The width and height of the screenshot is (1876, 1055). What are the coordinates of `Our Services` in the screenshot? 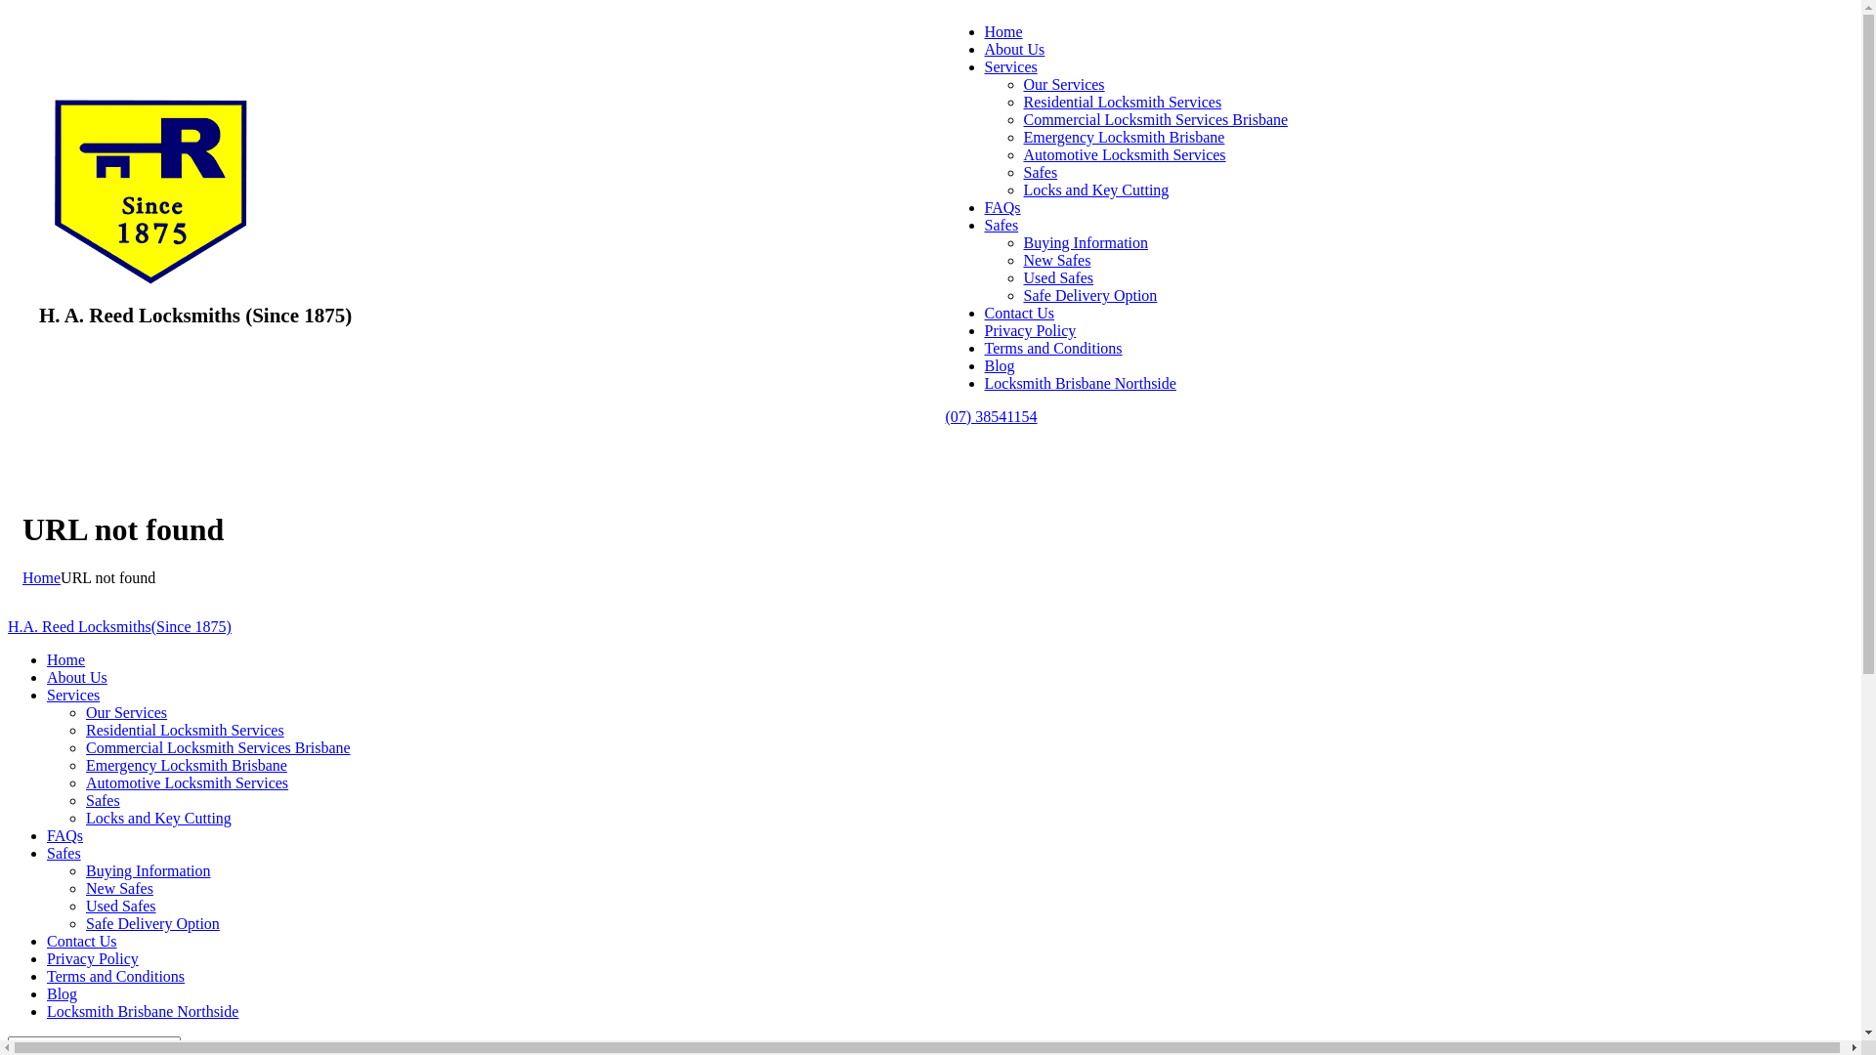 It's located at (1065, 84).